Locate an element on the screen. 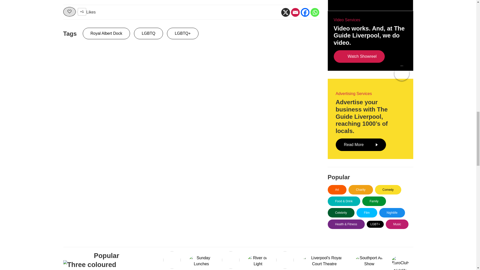 Image resolution: width=480 pixels, height=270 pixels. Email is located at coordinates (295, 12).